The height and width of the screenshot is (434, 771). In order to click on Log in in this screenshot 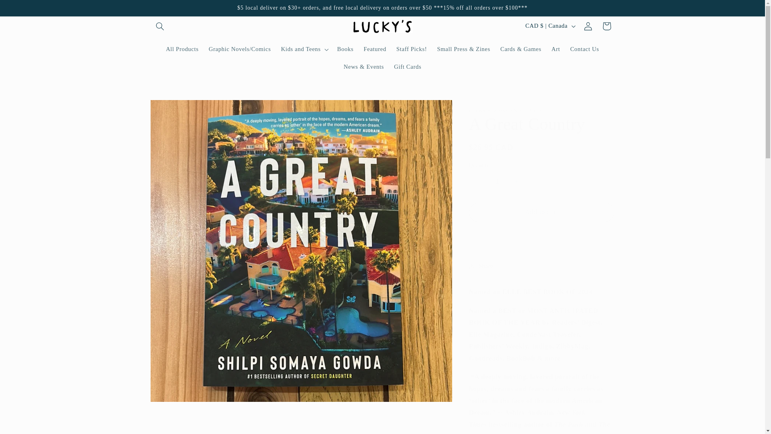, I will do `click(588, 26)`.